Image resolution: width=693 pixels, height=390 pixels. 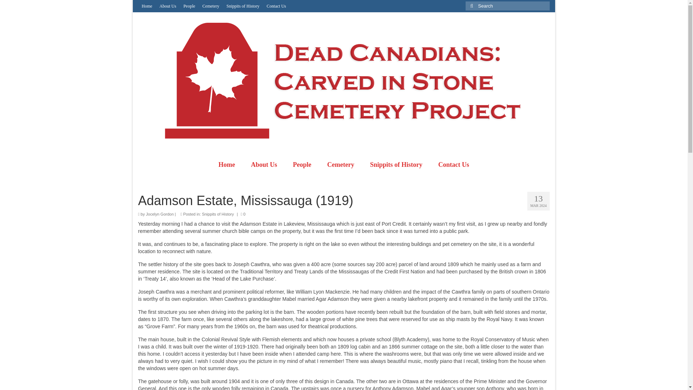 I want to click on Cemetery, so click(x=340, y=165).